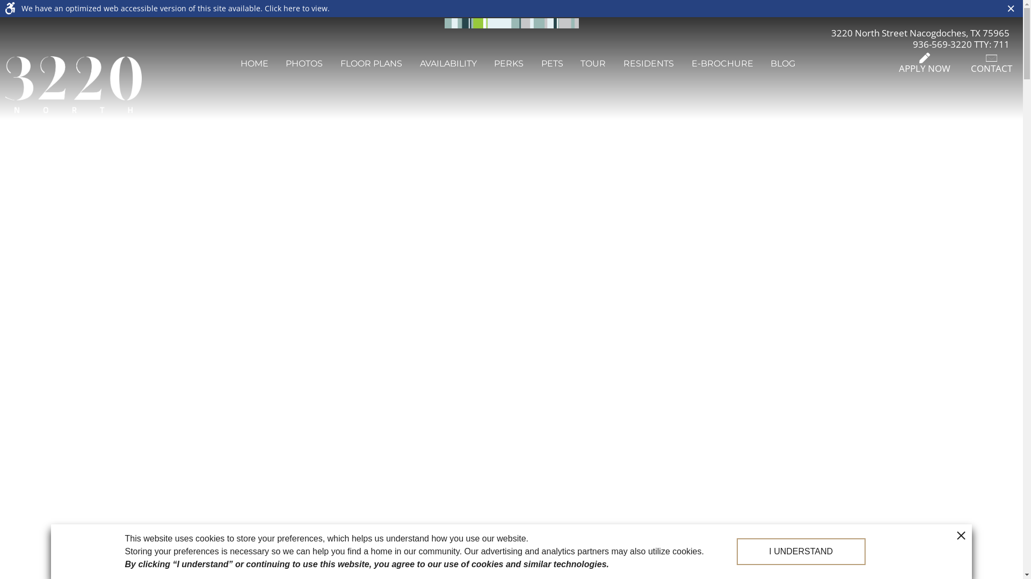  What do you see at coordinates (448, 63) in the screenshot?
I see `AVAILABILITY` at bounding box center [448, 63].